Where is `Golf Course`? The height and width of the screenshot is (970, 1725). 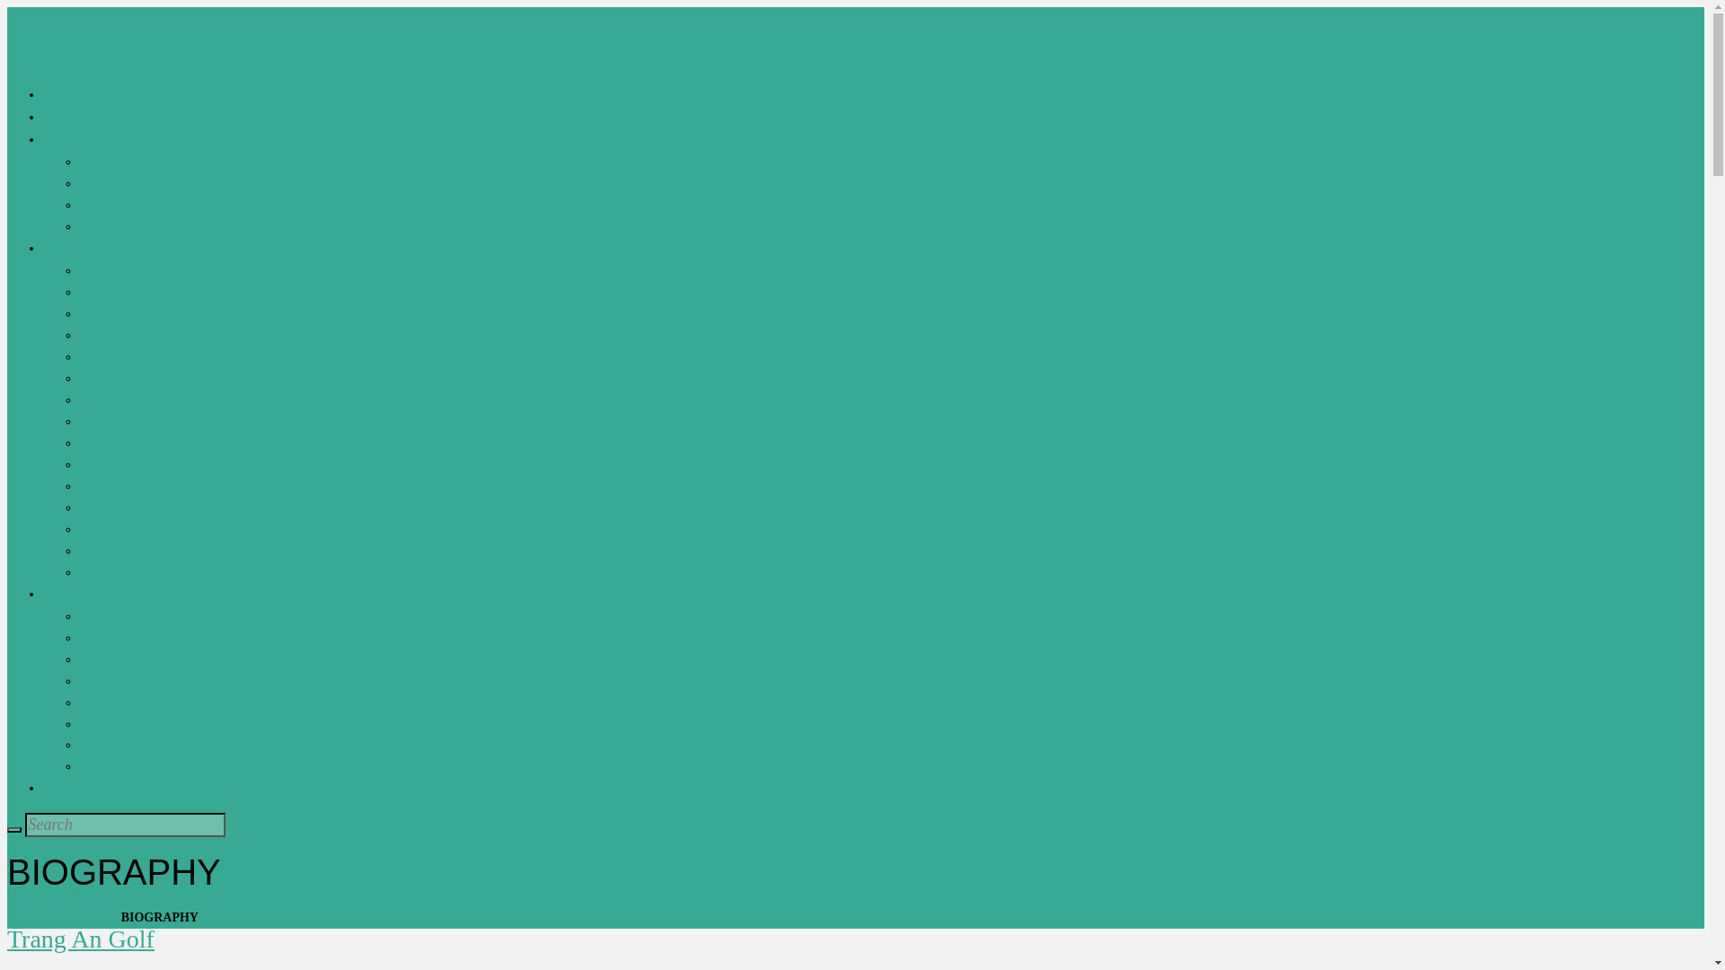
Golf Course is located at coordinates (70, 118).